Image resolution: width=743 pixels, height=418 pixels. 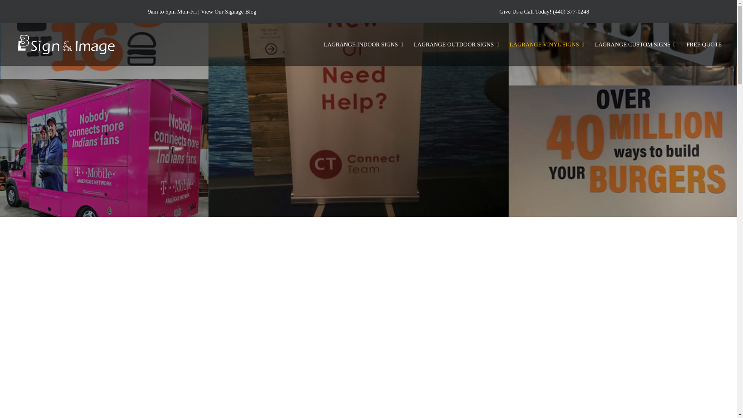 What do you see at coordinates (228, 11) in the screenshot?
I see `View Our Signage Blog` at bounding box center [228, 11].